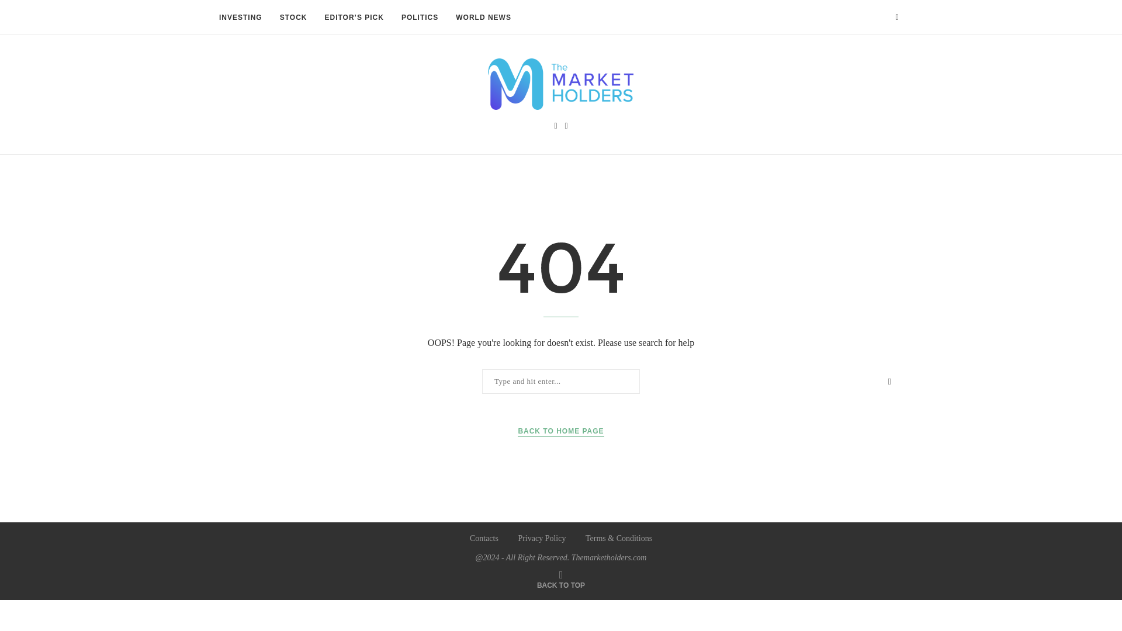  Describe the element at coordinates (541, 538) in the screenshot. I see `Privacy Policy` at that location.